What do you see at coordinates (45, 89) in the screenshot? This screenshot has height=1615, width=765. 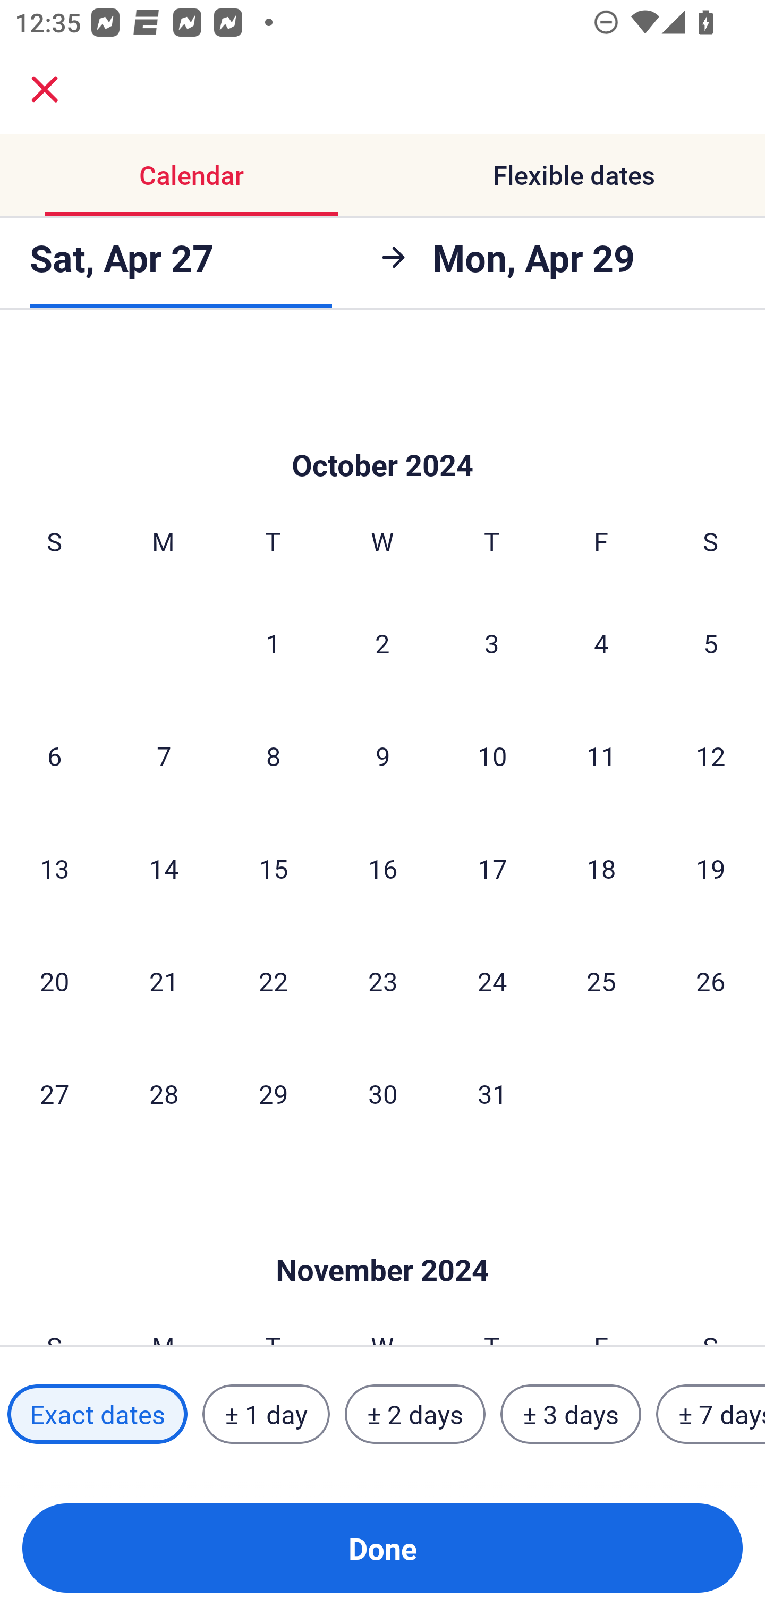 I see `close.` at bounding box center [45, 89].